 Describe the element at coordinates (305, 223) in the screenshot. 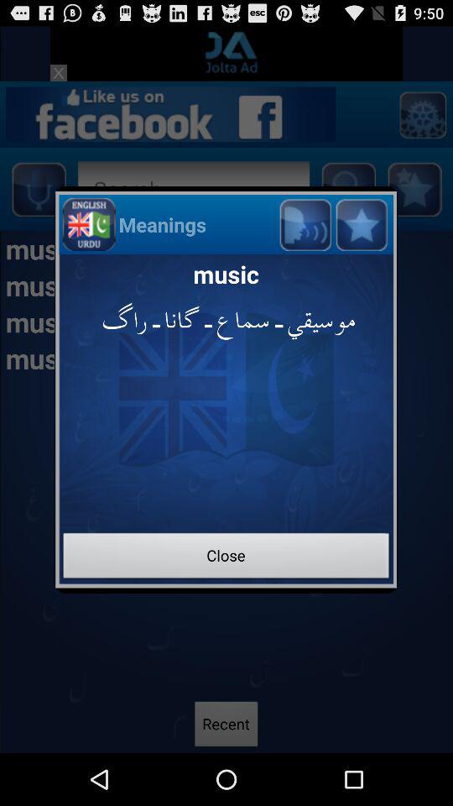

I see `volume button` at that location.